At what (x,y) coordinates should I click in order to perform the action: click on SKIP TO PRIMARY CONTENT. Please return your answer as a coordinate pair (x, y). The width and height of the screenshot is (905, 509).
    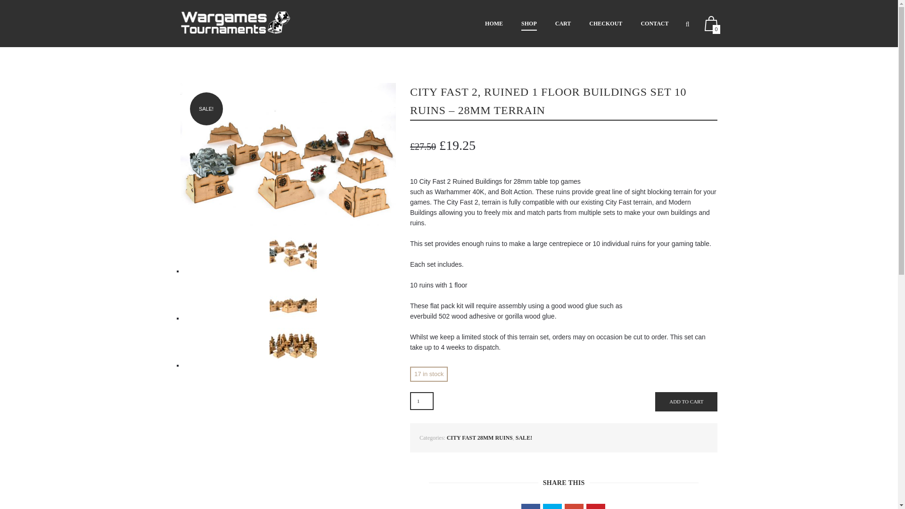
    Looking at the image, I should click on (516, 24).